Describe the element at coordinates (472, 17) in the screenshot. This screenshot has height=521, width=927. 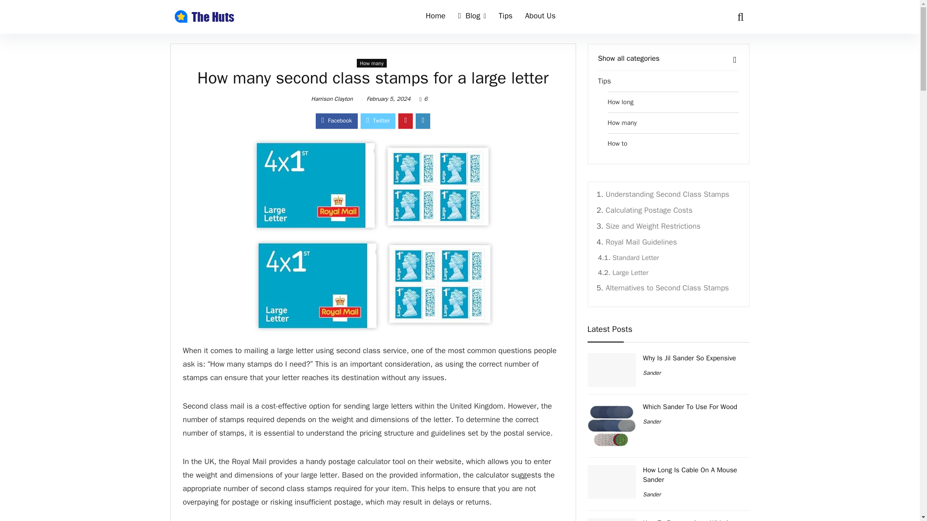
I see `Blog` at that location.